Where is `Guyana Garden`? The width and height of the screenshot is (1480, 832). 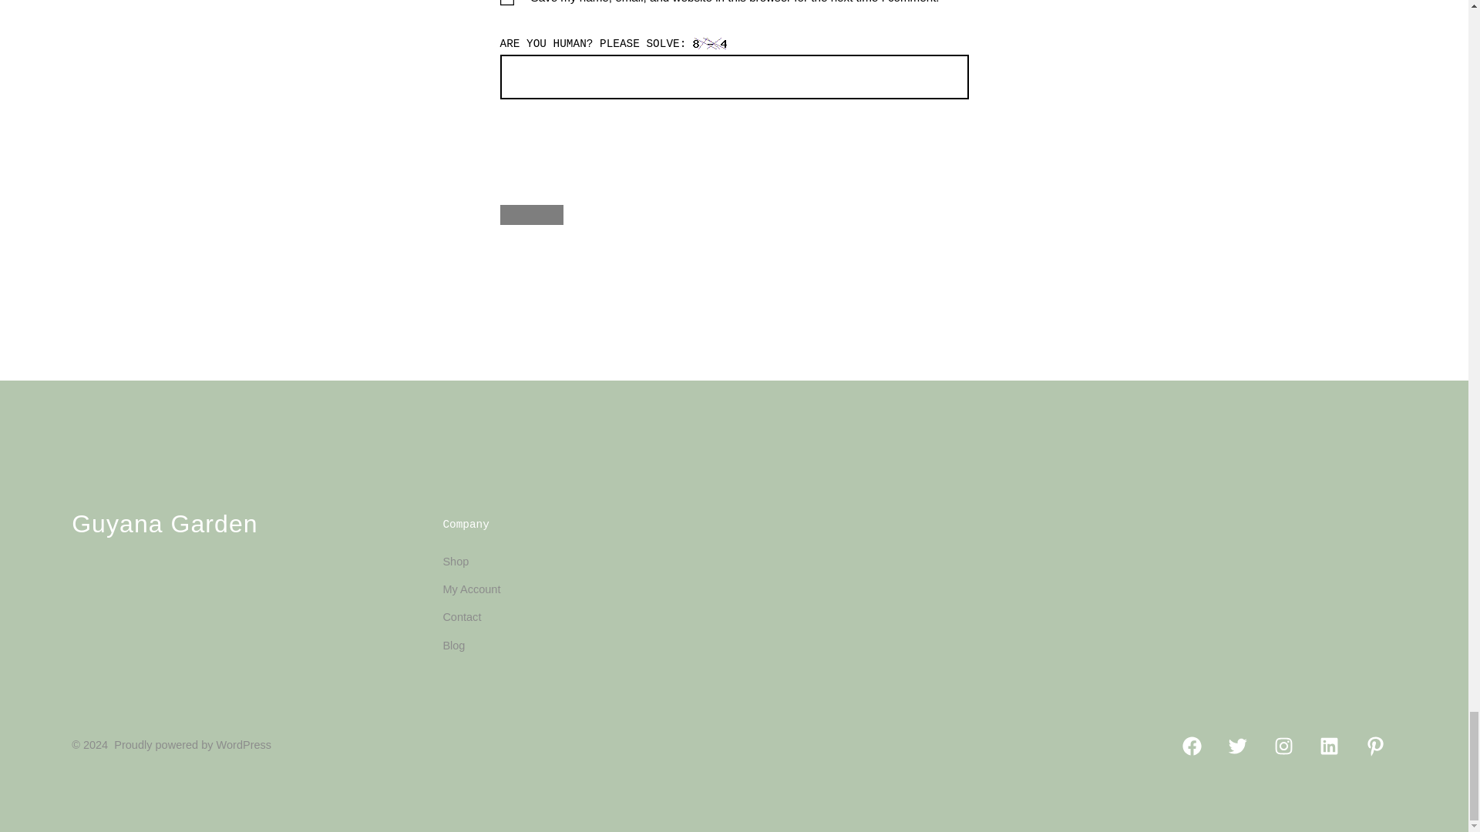
Guyana Garden is located at coordinates (164, 525).